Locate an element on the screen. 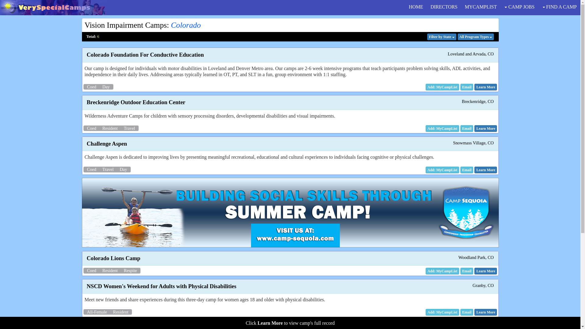  Filter by State is located at coordinates (441, 37).